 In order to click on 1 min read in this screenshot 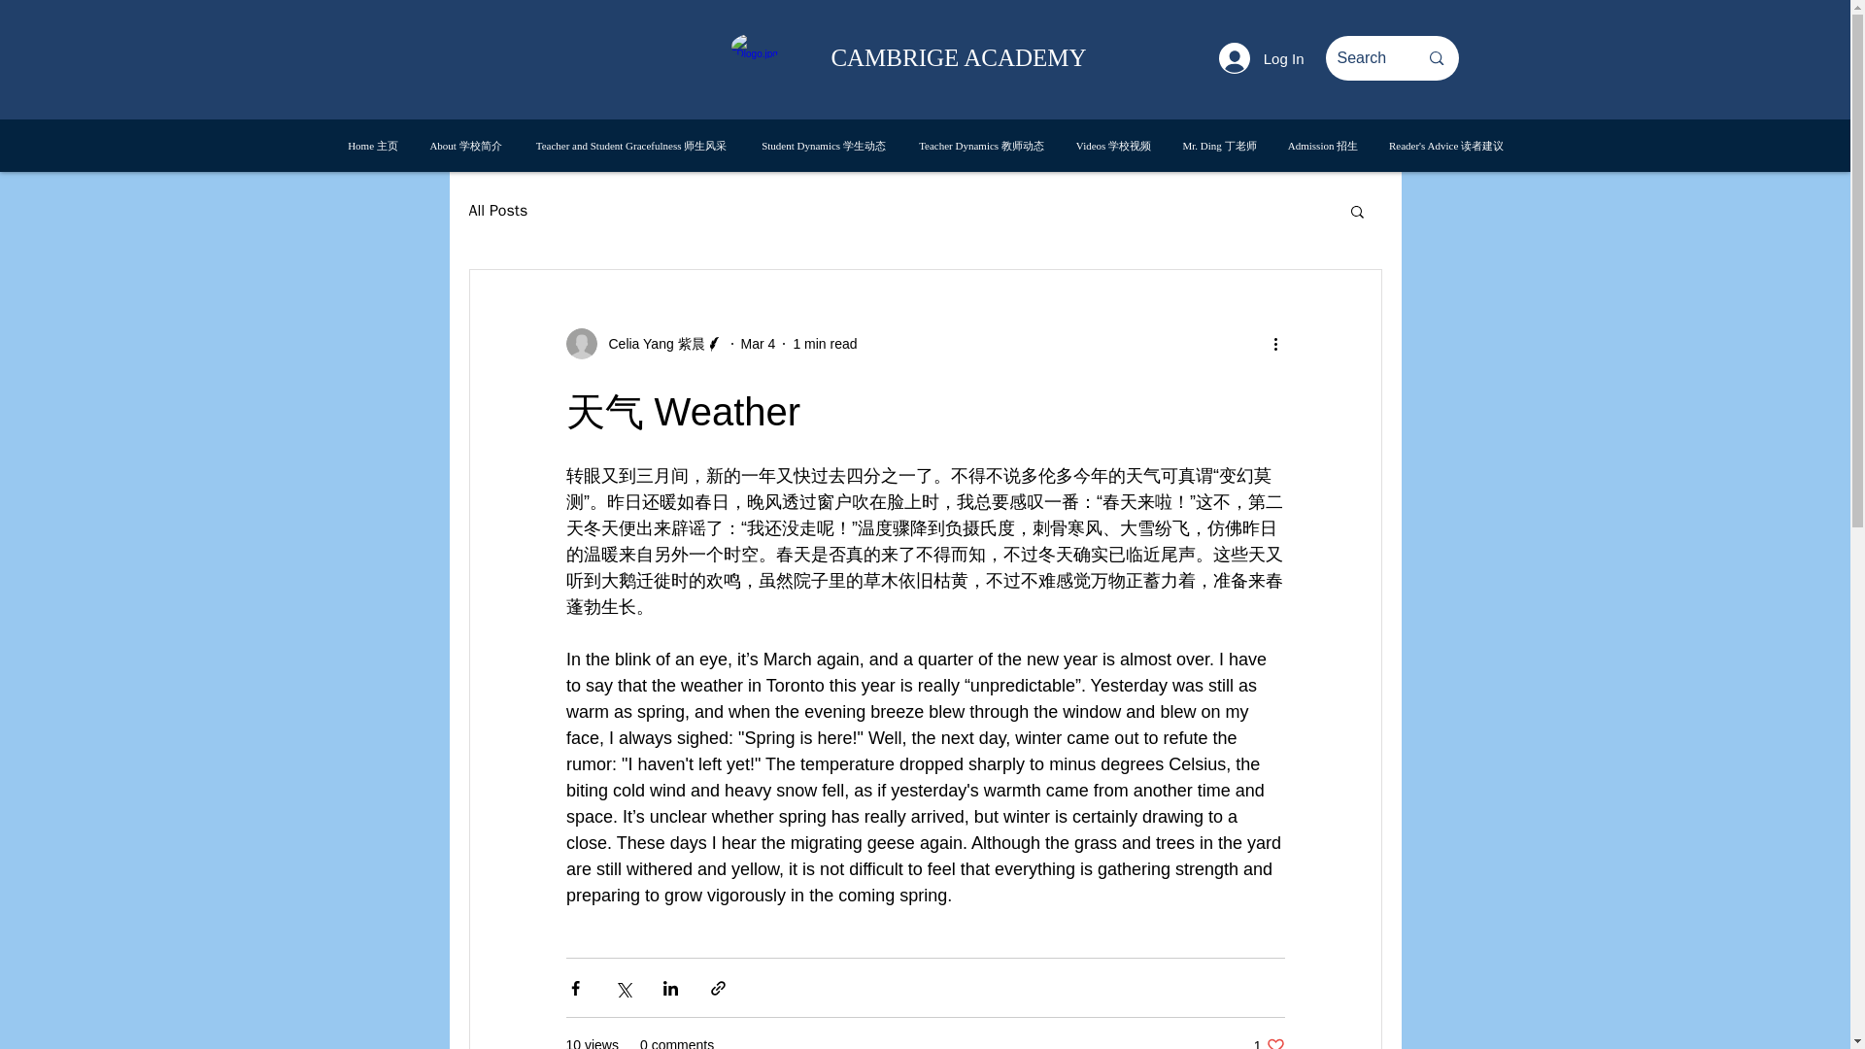, I will do `click(1269, 1043)`.